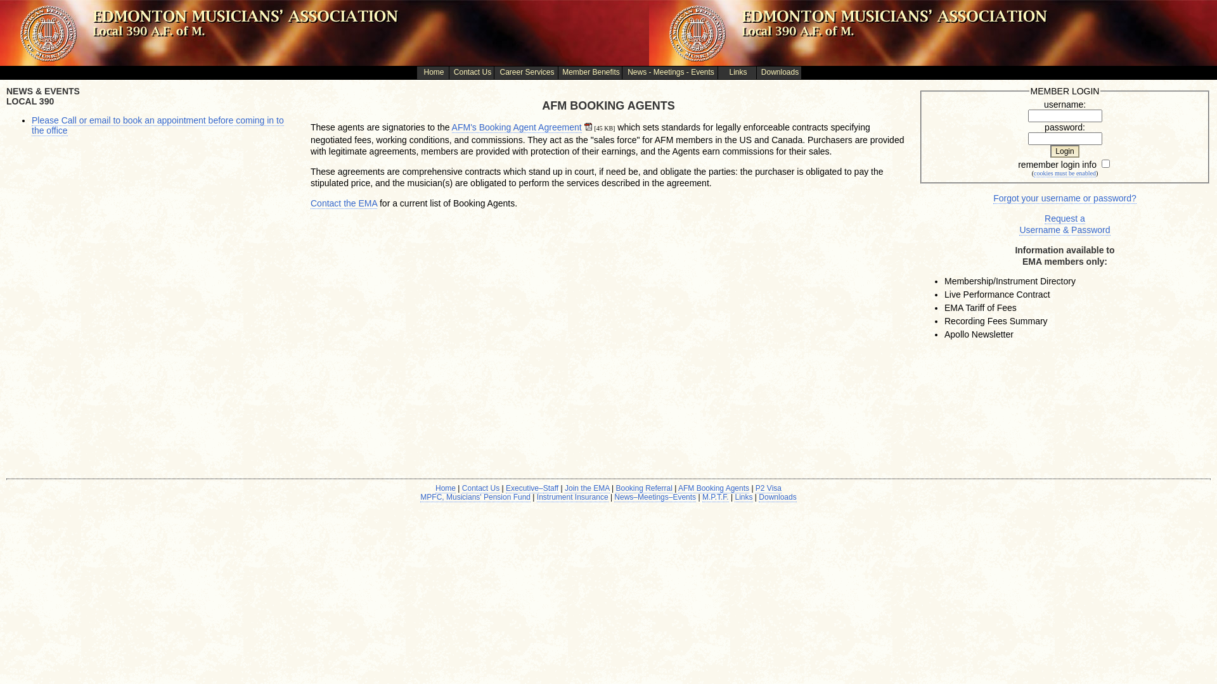 The image size is (1217, 684). What do you see at coordinates (1065, 151) in the screenshot?
I see `Login` at bounding box center [1065, 151].